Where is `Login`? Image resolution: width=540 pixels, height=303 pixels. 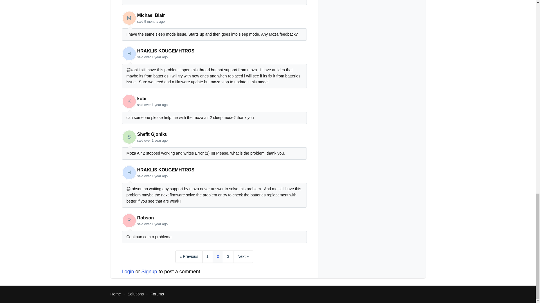 Login is located at coordinates (128, 272).